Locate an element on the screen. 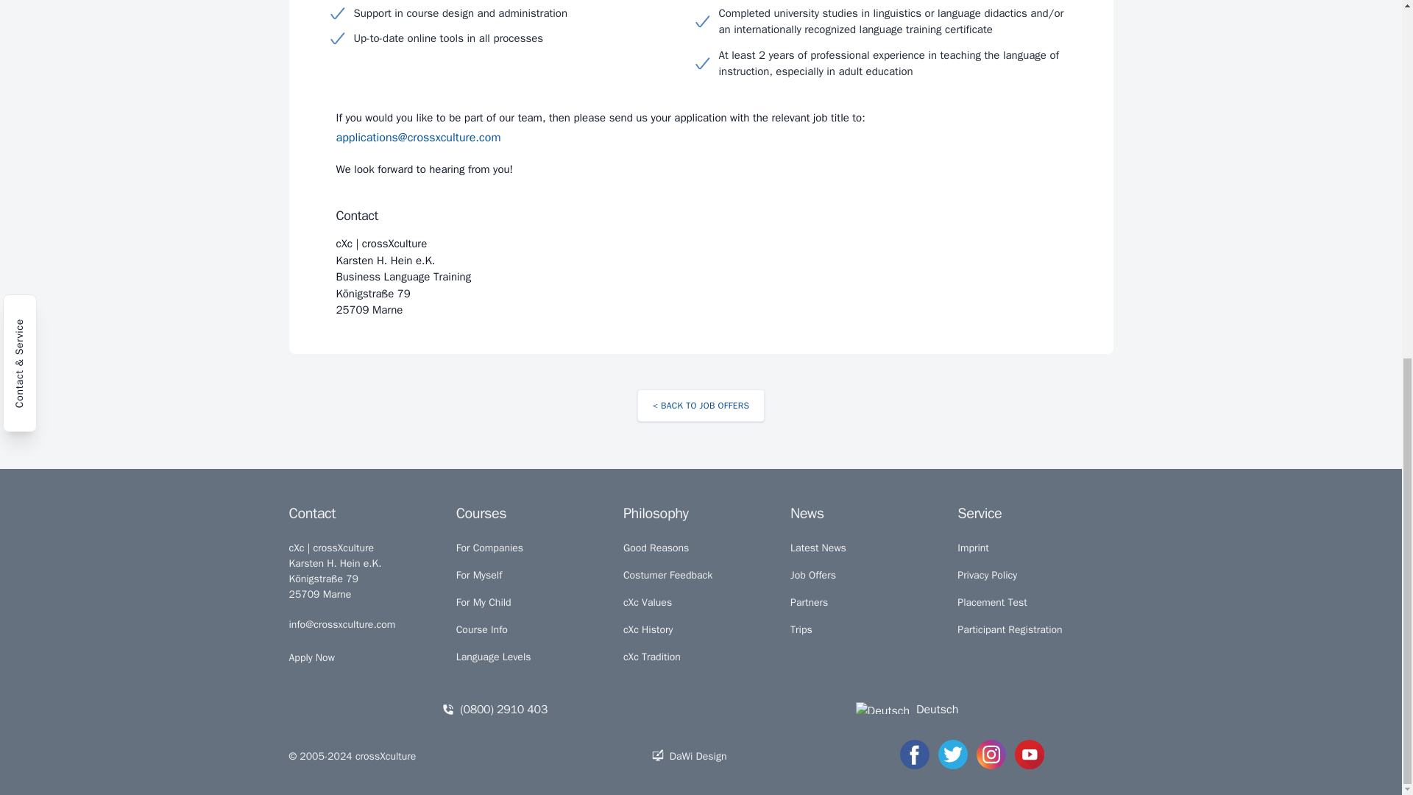 Image resolution: width=1413 pixels, height=795 pixels. Placement Test is located at coordinates (992, 601).